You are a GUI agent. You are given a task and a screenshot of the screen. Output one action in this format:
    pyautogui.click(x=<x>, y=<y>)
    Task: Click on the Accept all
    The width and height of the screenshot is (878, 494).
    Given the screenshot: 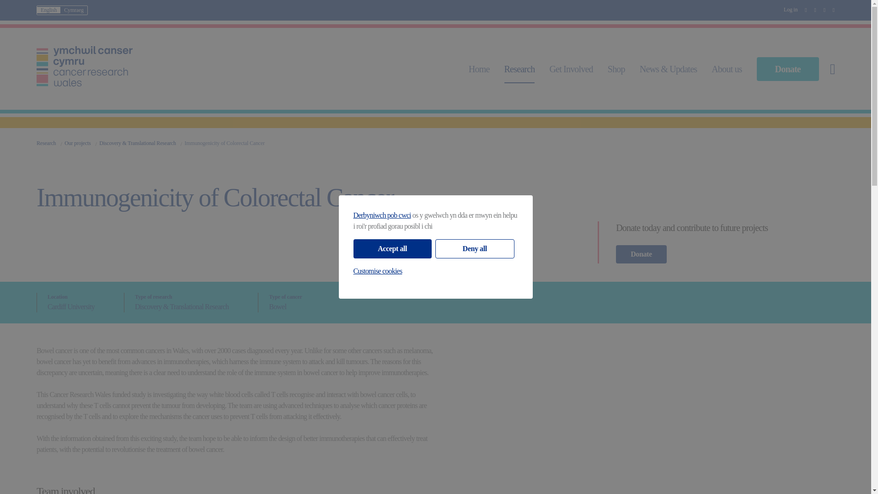 What is the action you would take?
    pyautogui.click(x=391, y=248)
    